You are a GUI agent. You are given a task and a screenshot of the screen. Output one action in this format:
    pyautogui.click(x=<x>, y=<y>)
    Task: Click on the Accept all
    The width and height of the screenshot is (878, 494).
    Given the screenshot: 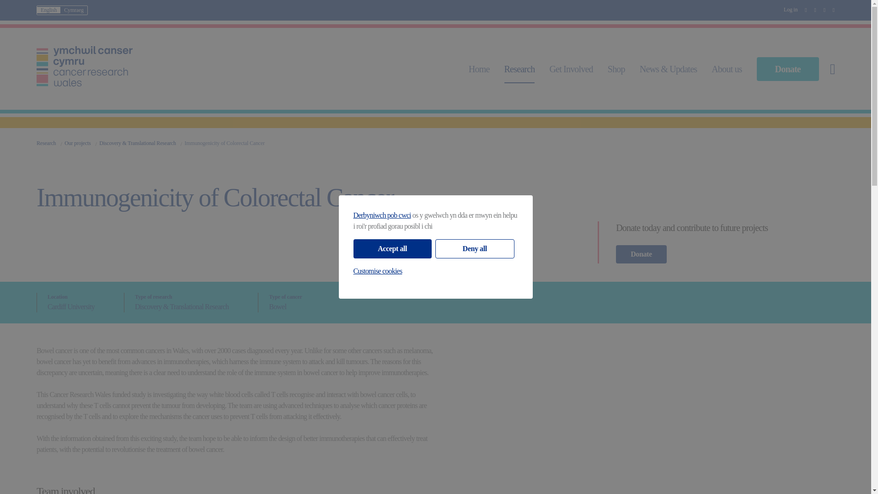 What is the action you would take?
    pyautogui.click(x=391, y=248)
    